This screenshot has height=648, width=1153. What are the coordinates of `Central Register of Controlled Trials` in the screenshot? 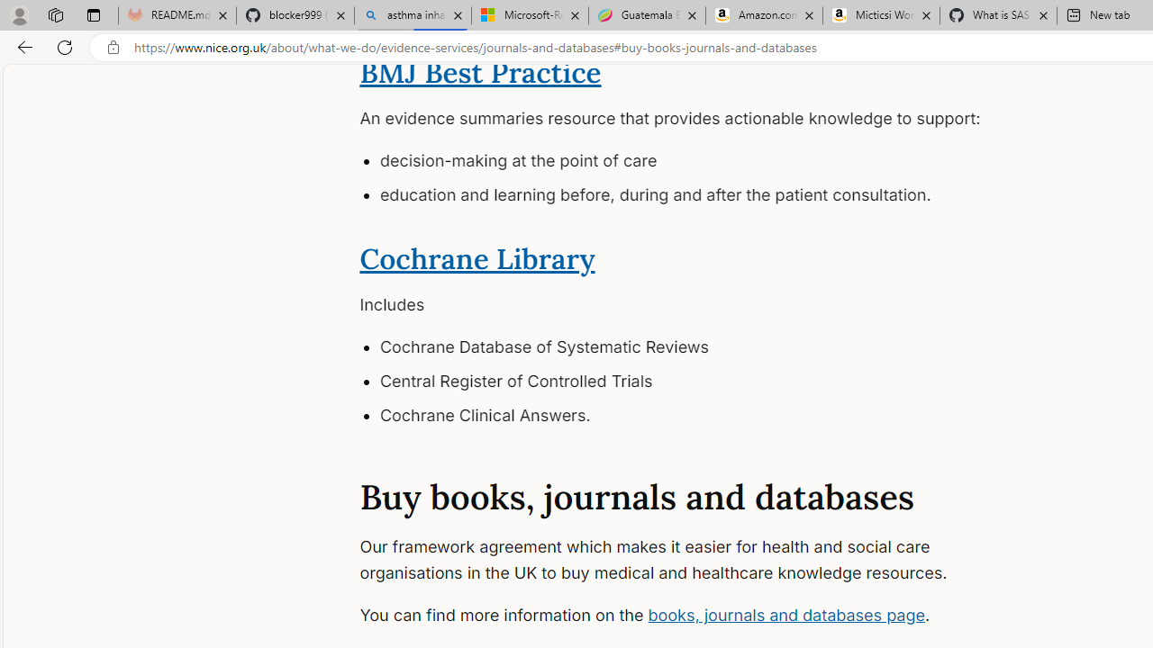 It's located at (709, 382).